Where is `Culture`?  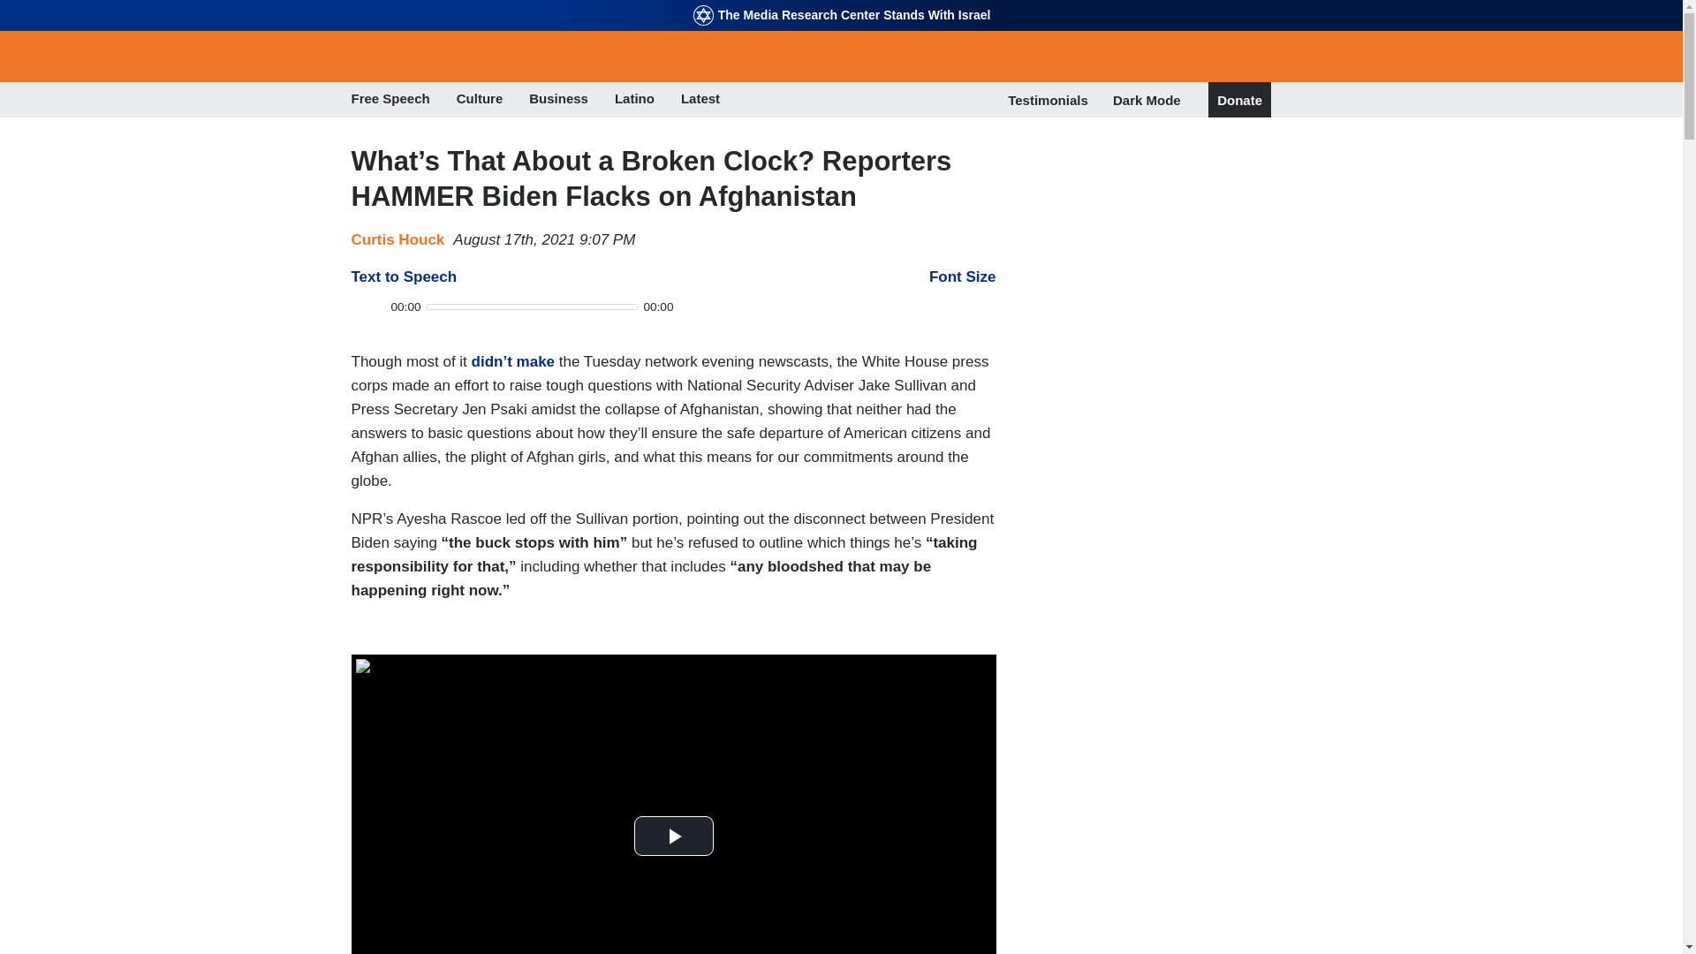
Culture is located at coordinates (480, 100).